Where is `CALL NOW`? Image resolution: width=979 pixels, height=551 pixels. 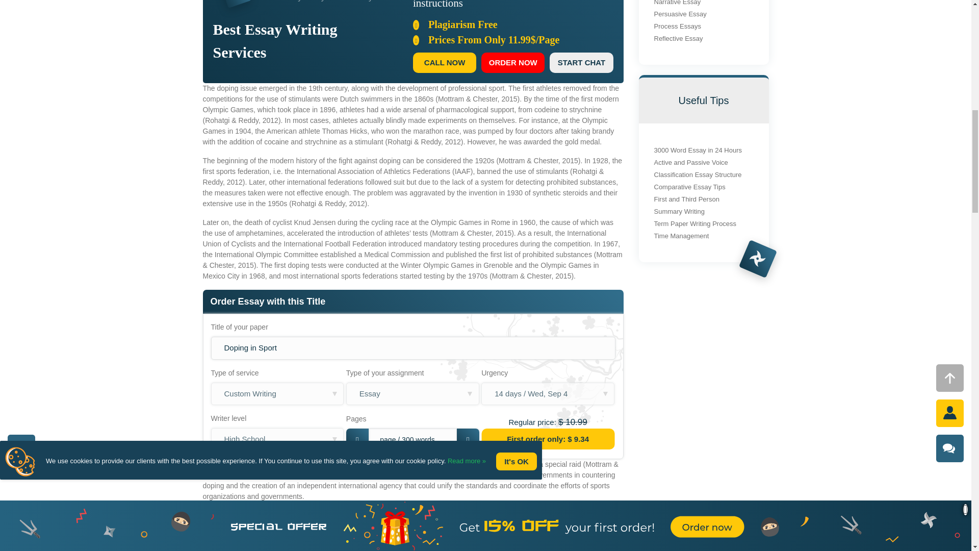
CALL NOW is located at coordinates (445, 62).